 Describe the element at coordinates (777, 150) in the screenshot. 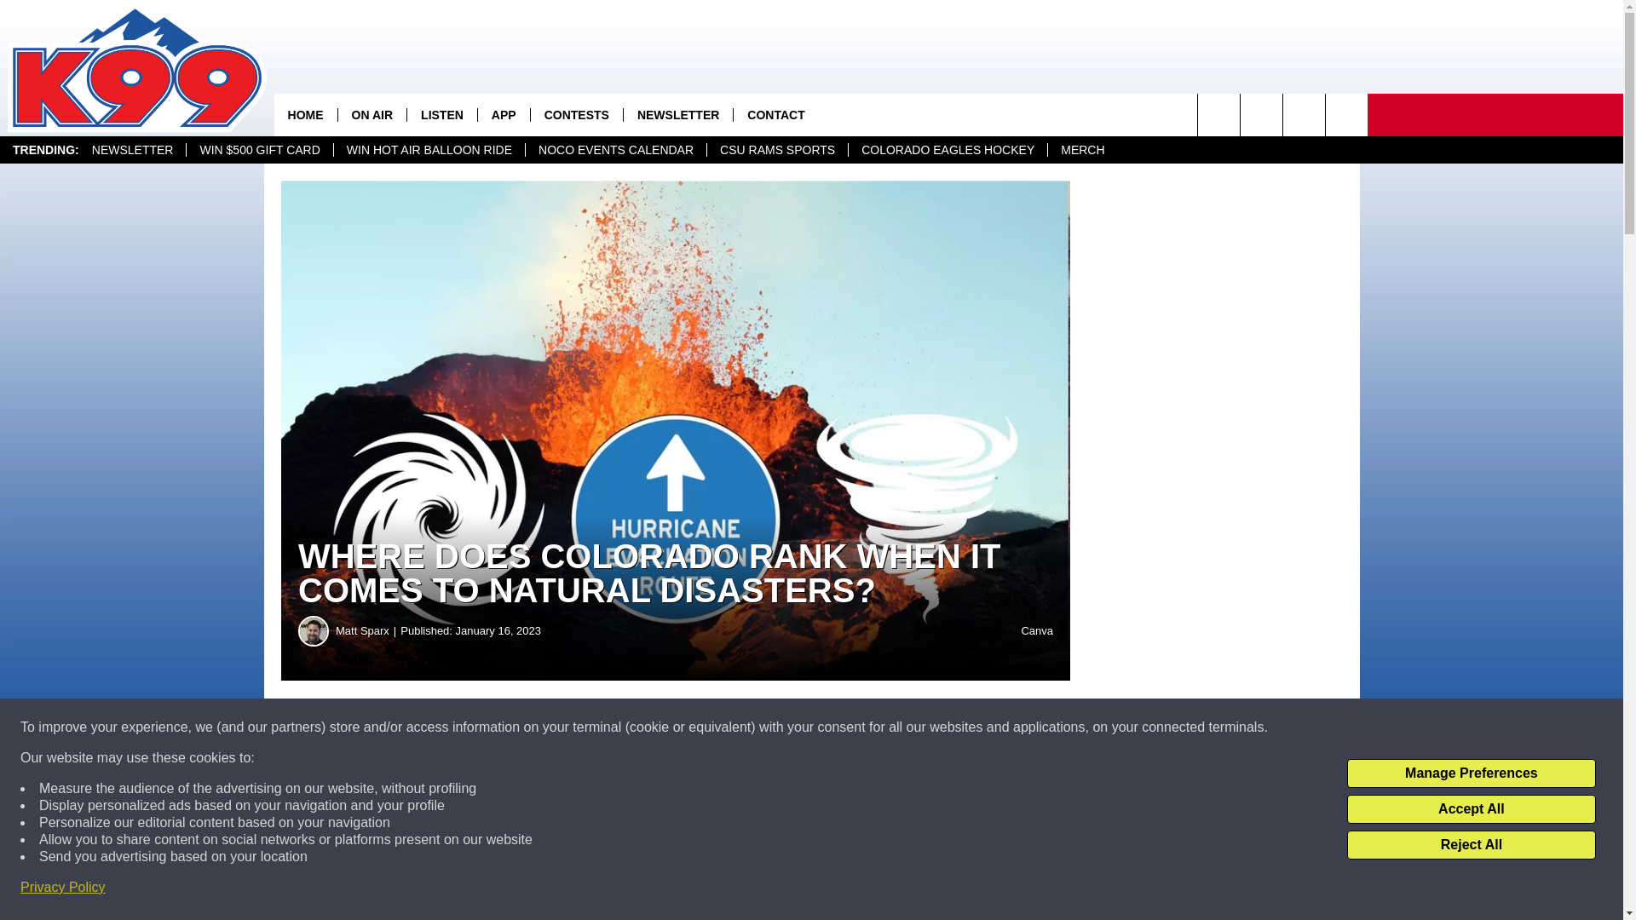

I see `CSU RAMS SPORTS` at that location.